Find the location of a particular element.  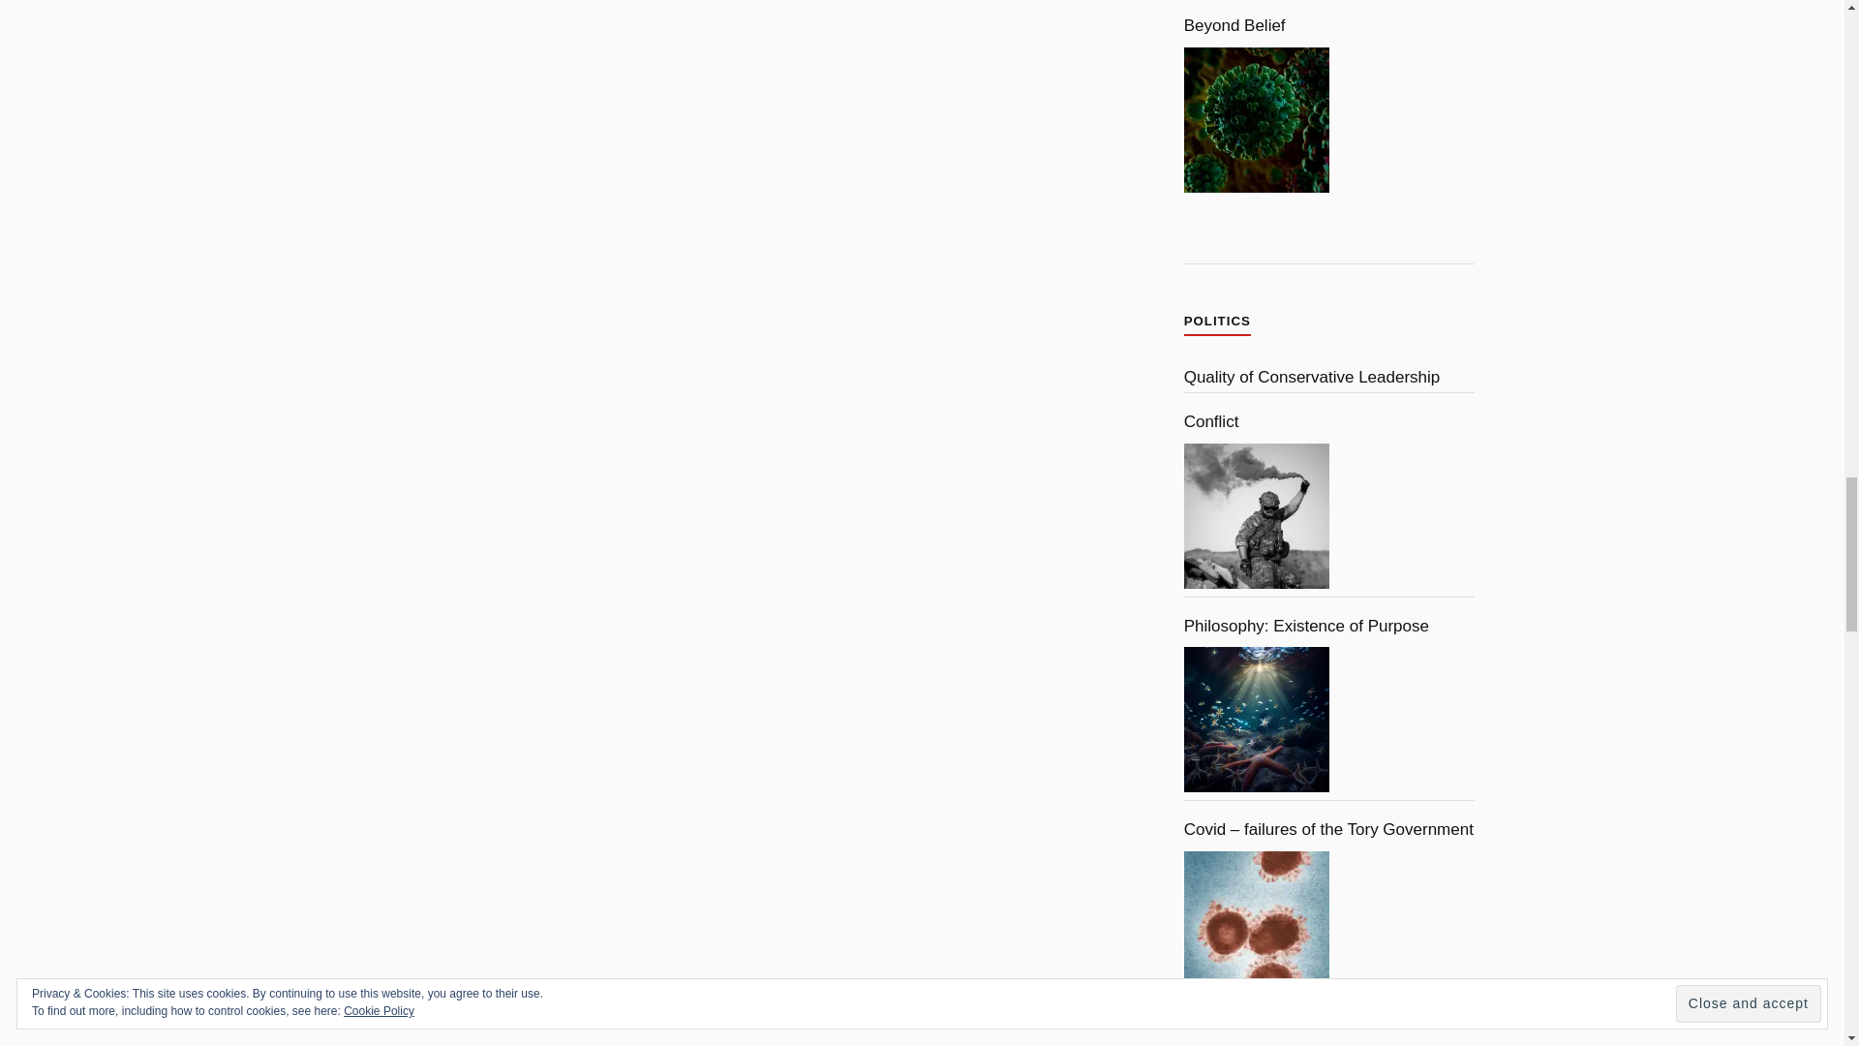

Beyond Belief is located at coordinates (1257, 119).